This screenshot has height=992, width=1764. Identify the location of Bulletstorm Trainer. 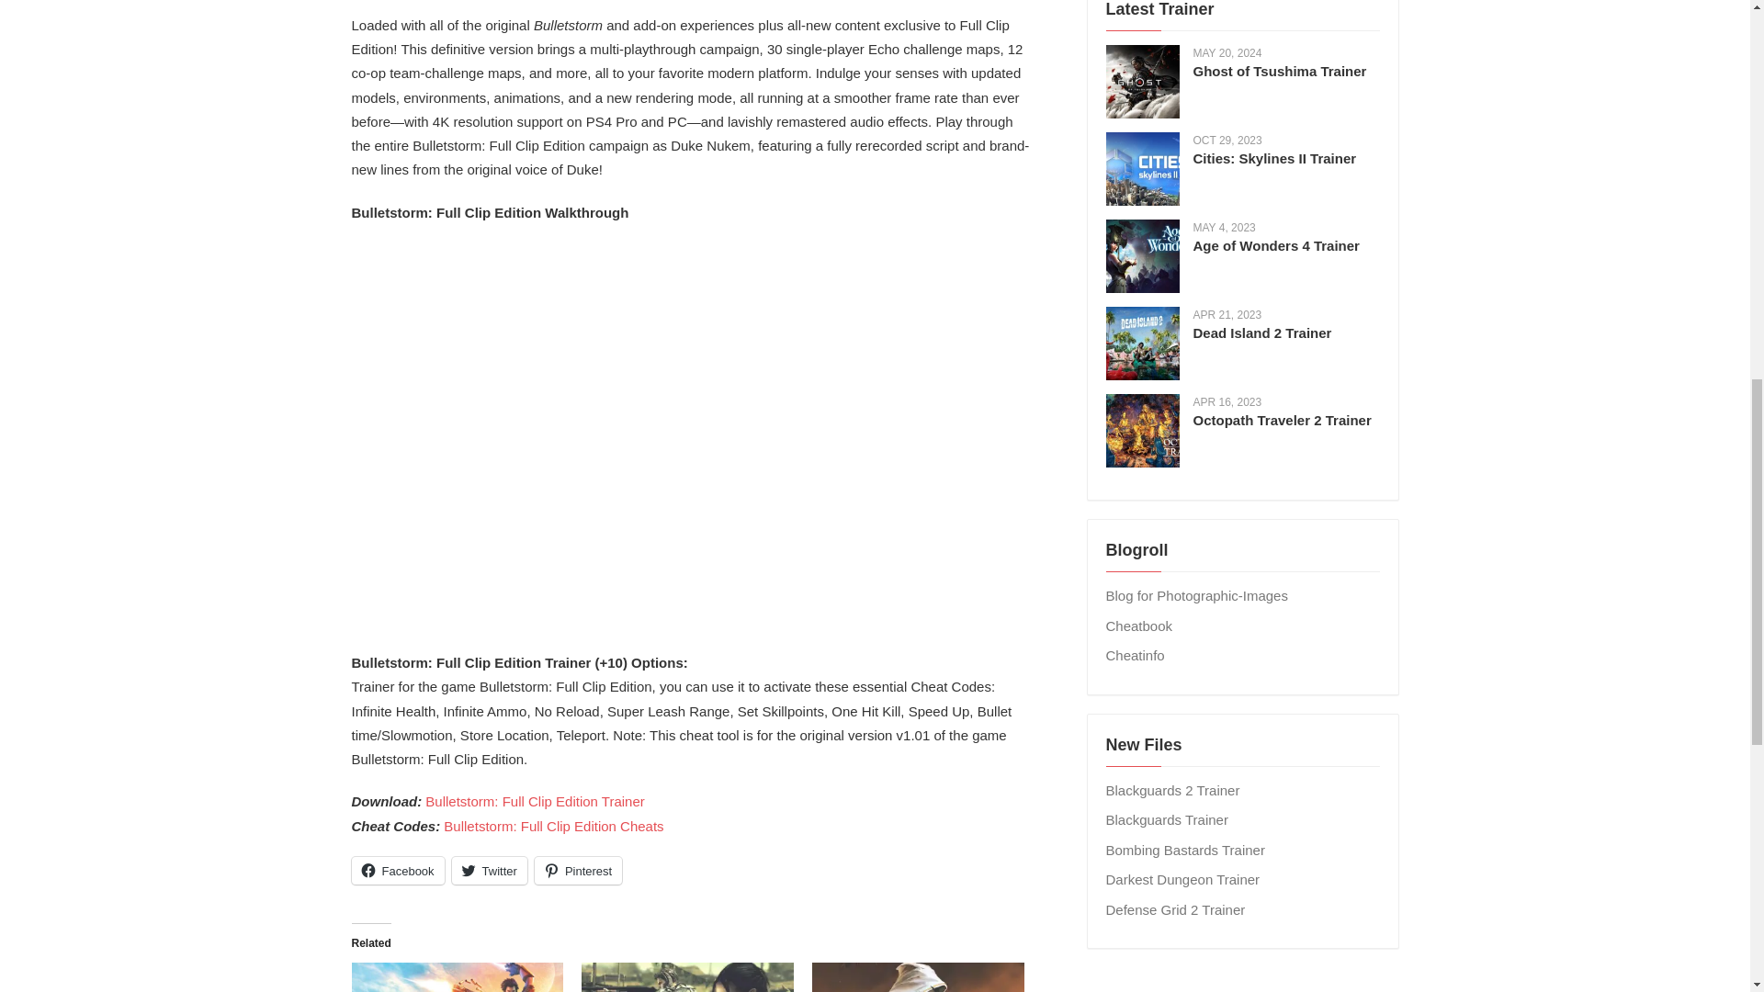
(457, 977).